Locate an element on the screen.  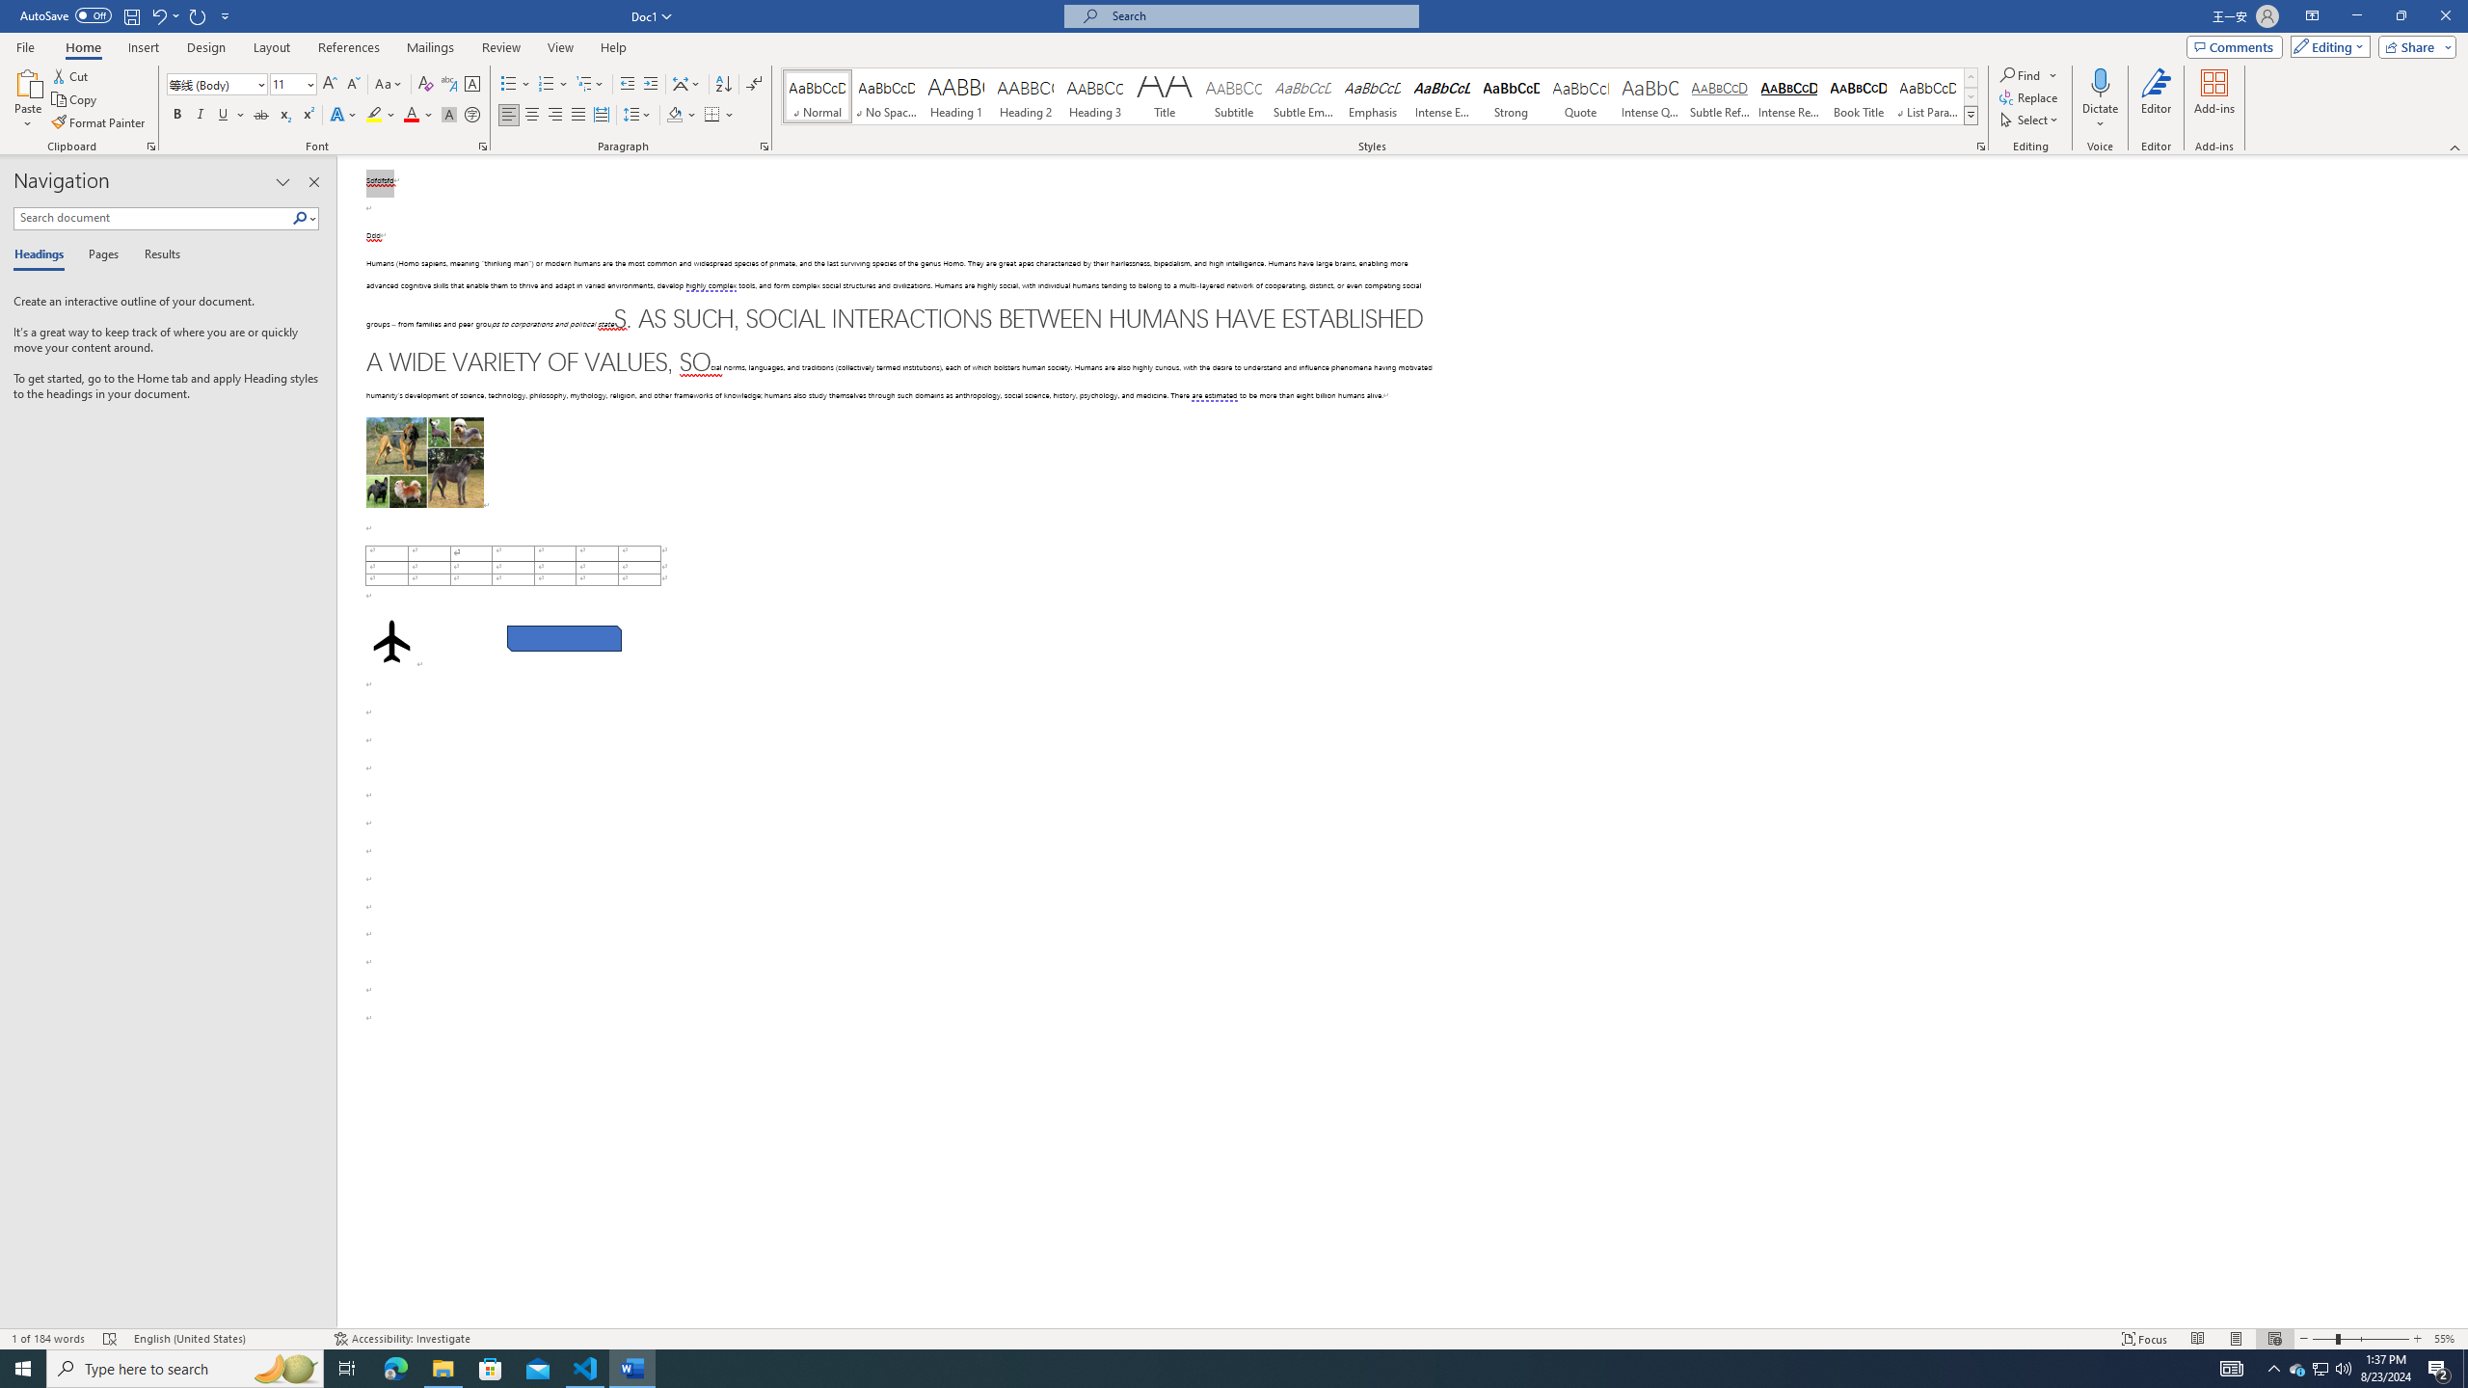
Close is located at coordinates (2445, 16).